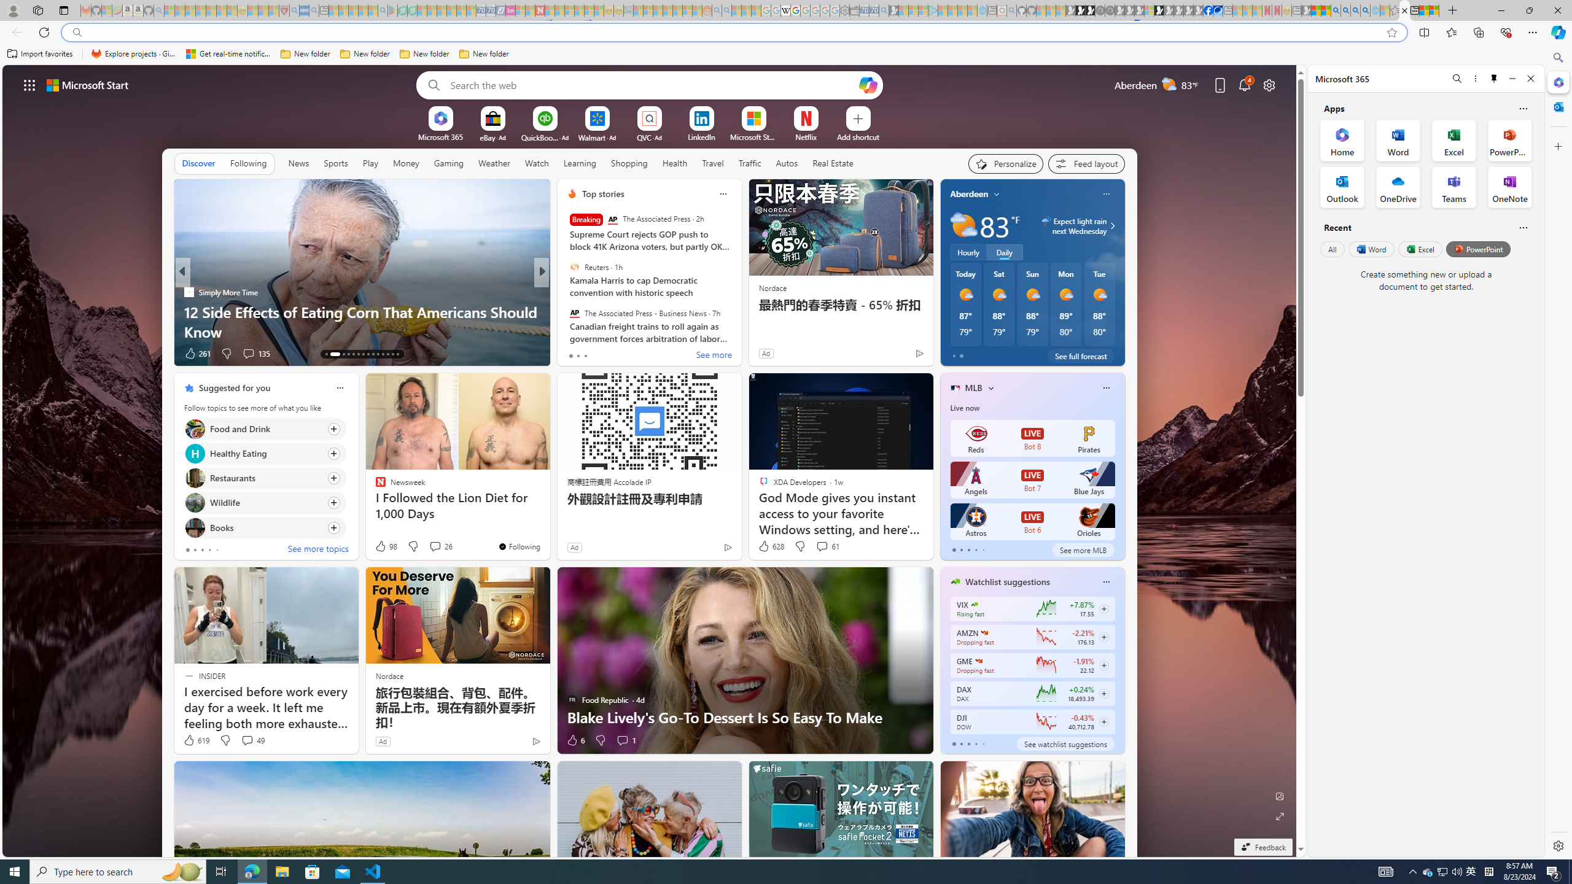 This screenshot has width=1572, height=884. What do you see at coordinates (362, 331) in the screenshot?
I see `Why Some People Wait To Die Until They're Alone` at bounding box center [362, 331].